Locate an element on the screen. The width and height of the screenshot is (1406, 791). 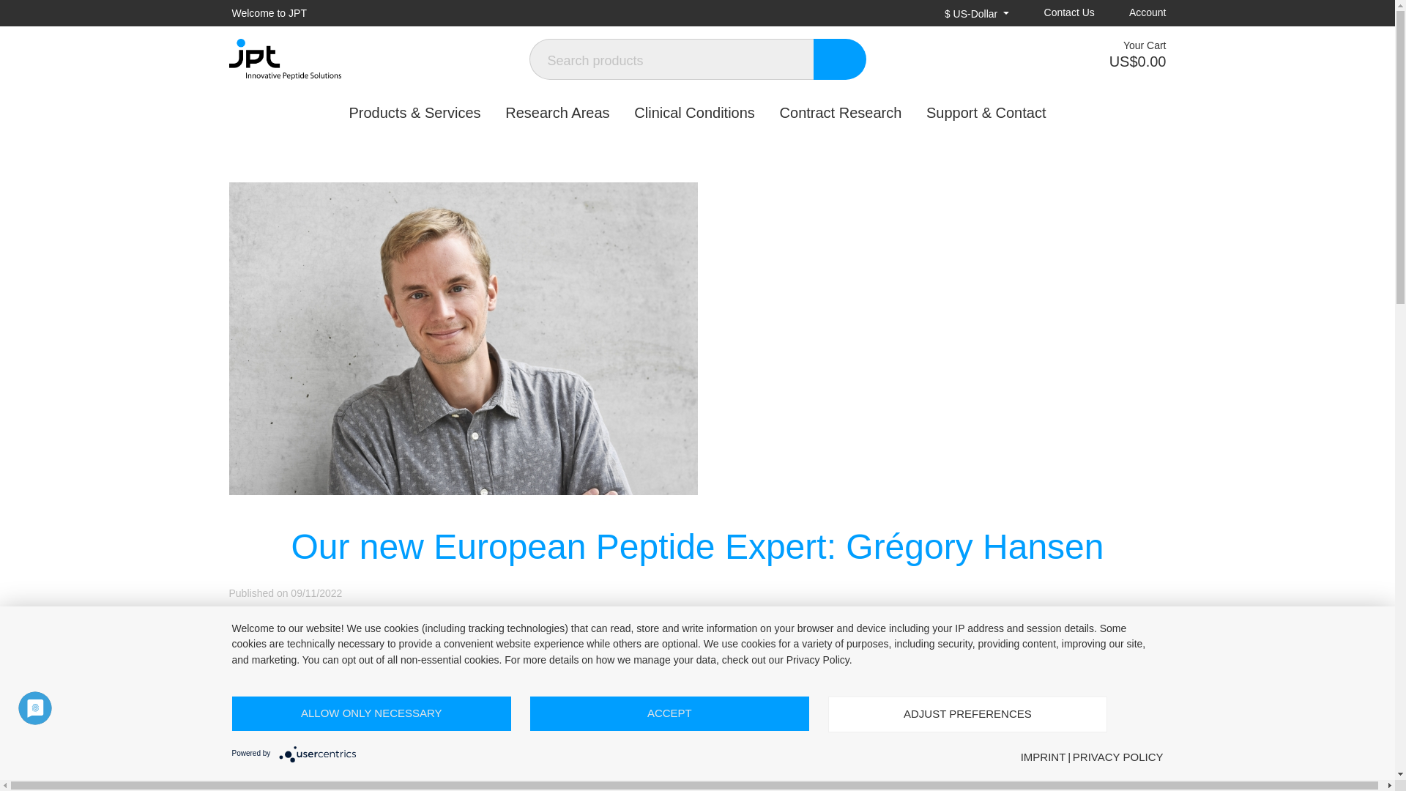
Login is located at coordinates (1137, 13).